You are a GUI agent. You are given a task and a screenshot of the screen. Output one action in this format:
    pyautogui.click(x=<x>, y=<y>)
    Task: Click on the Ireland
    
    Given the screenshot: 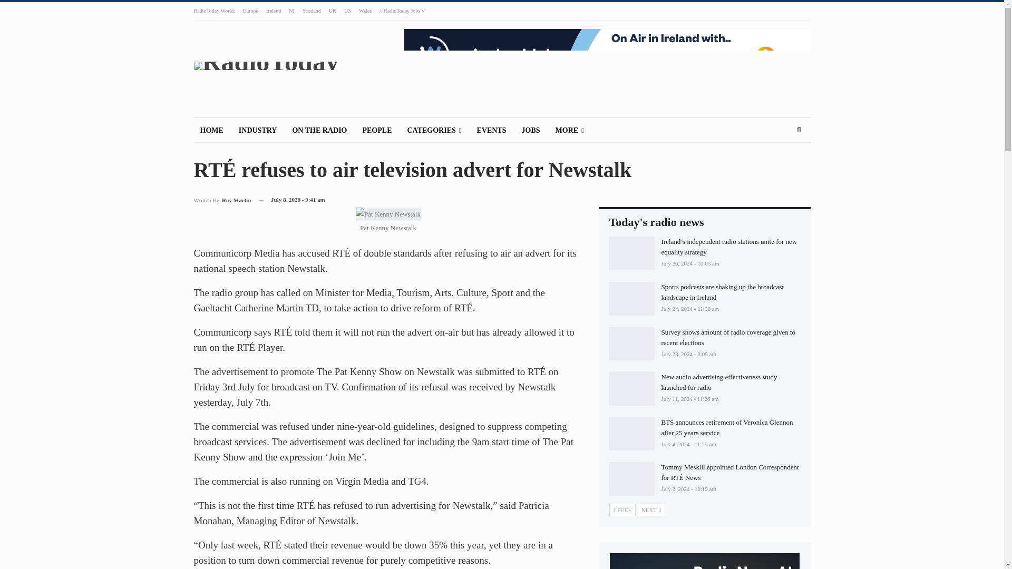 What is the action you would take?
    pyautogui.click(x=273, y=11)
    